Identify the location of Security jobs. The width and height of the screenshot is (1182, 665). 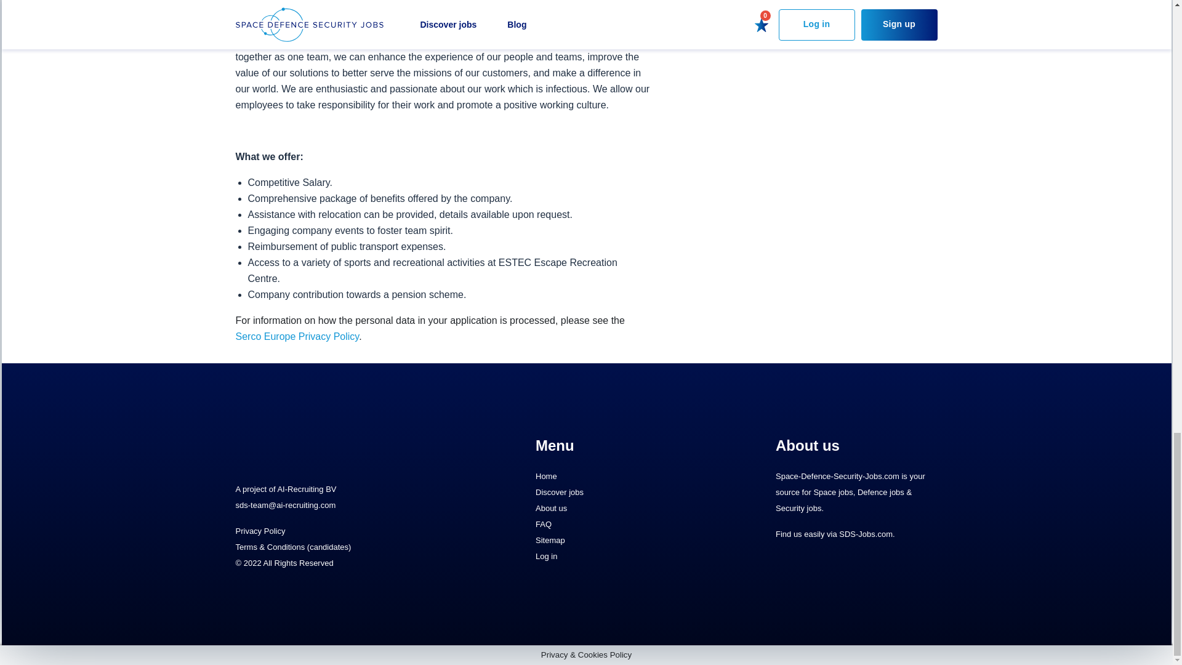
(798, 507).